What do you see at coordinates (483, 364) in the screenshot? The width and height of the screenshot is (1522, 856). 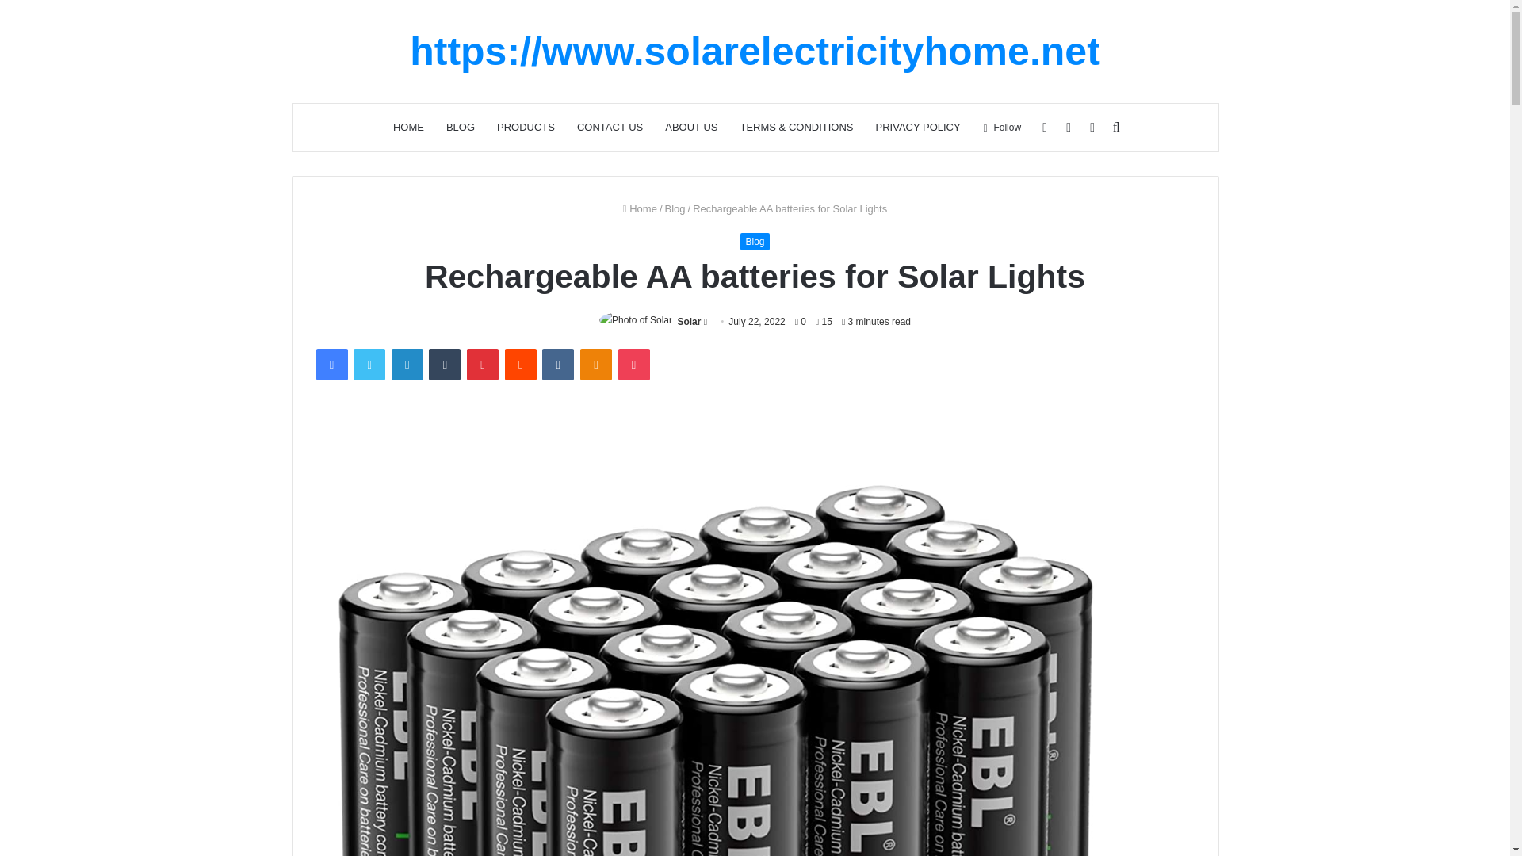 I see `Pinterest` at bounding box center [483, 364].